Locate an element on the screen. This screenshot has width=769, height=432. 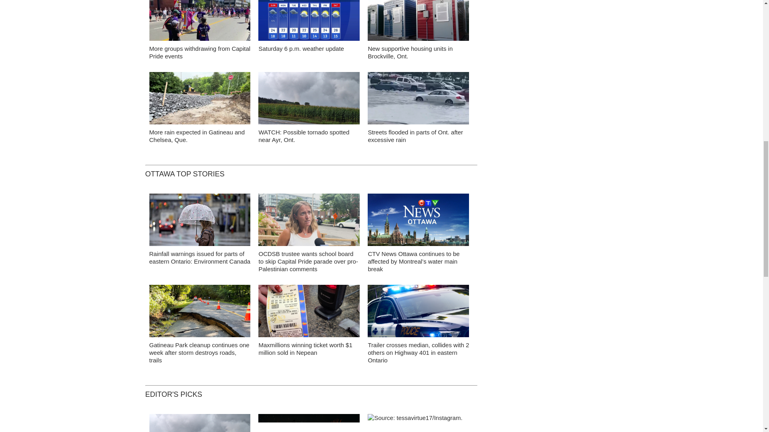
Streets flooded in parts of Ont. after excessive rain is located at coordinates (415, 136).